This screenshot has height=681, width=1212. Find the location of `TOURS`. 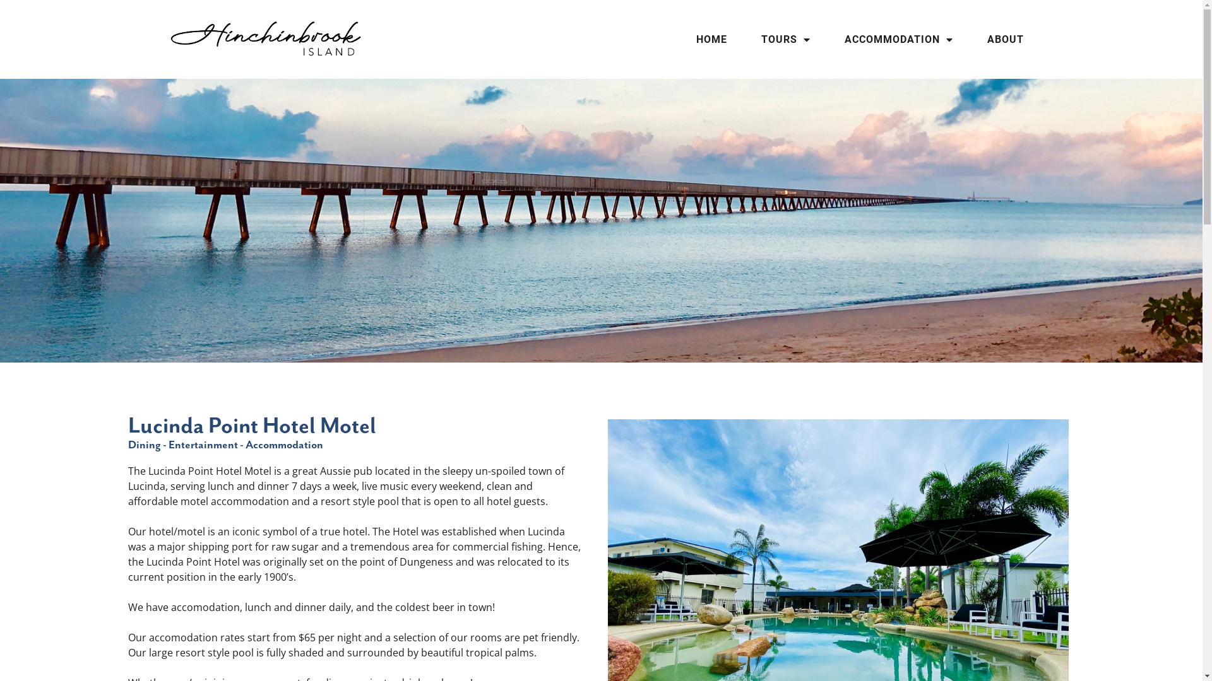

TOURS is located at coordinates (786, 40).